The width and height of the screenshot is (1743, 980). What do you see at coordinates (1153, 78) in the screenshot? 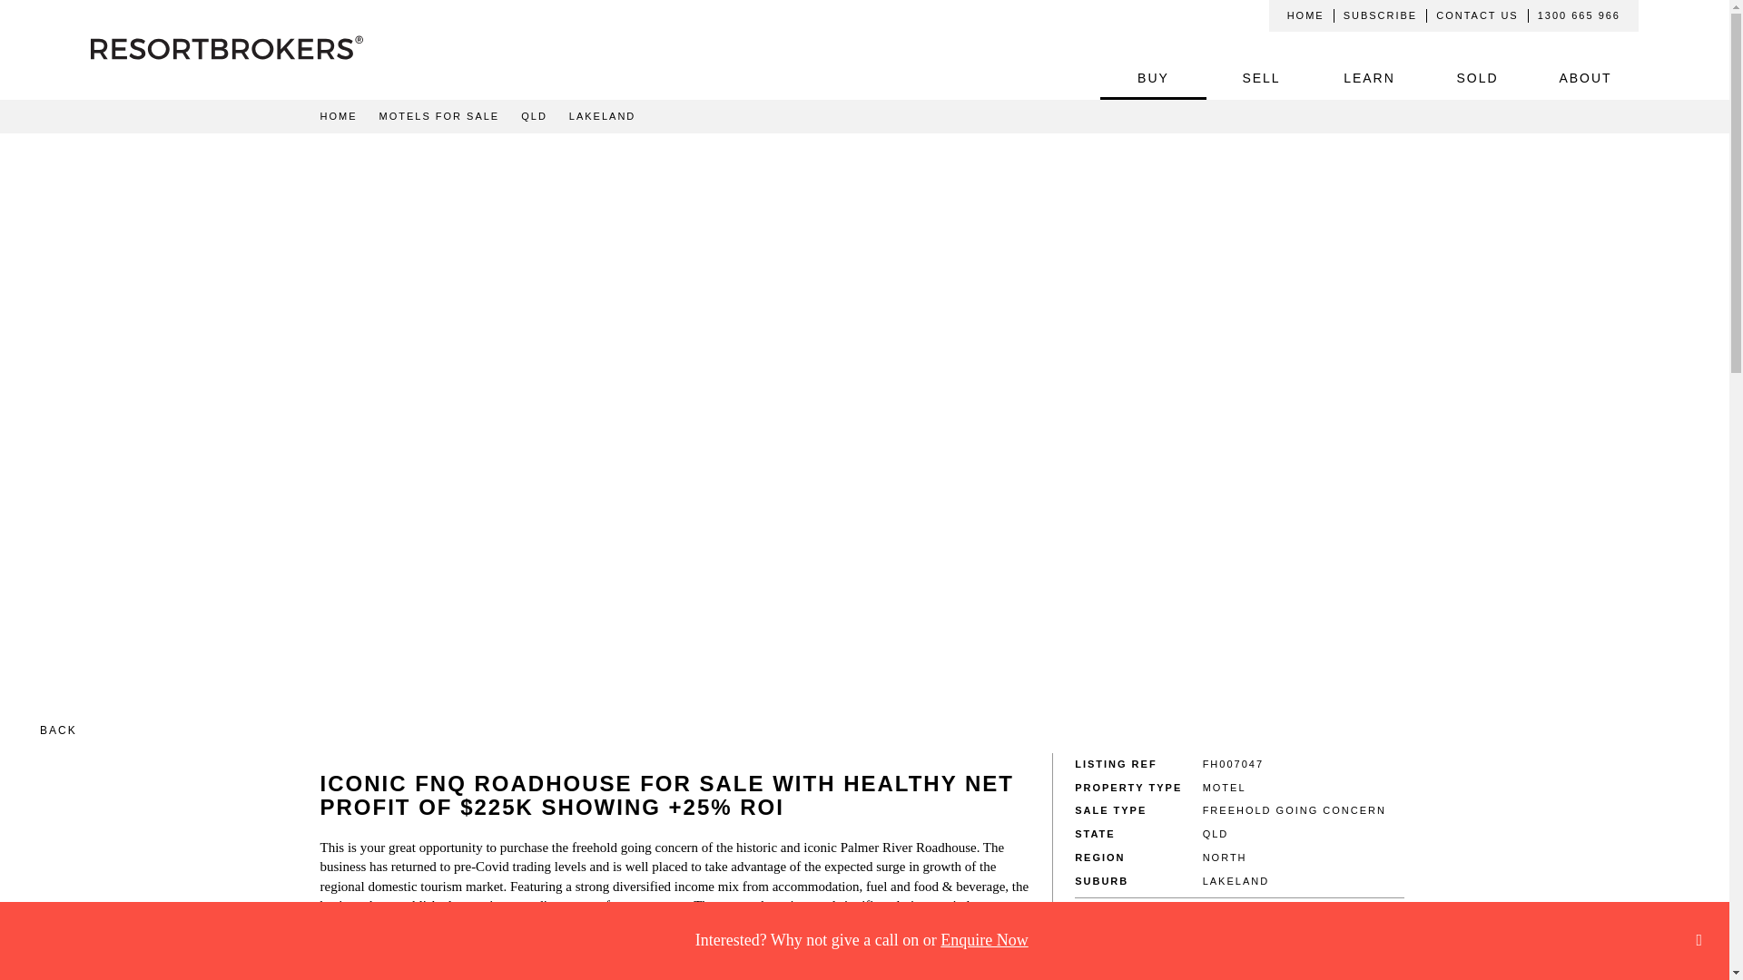
I see `BUY` at bounding box center [1153, 78].